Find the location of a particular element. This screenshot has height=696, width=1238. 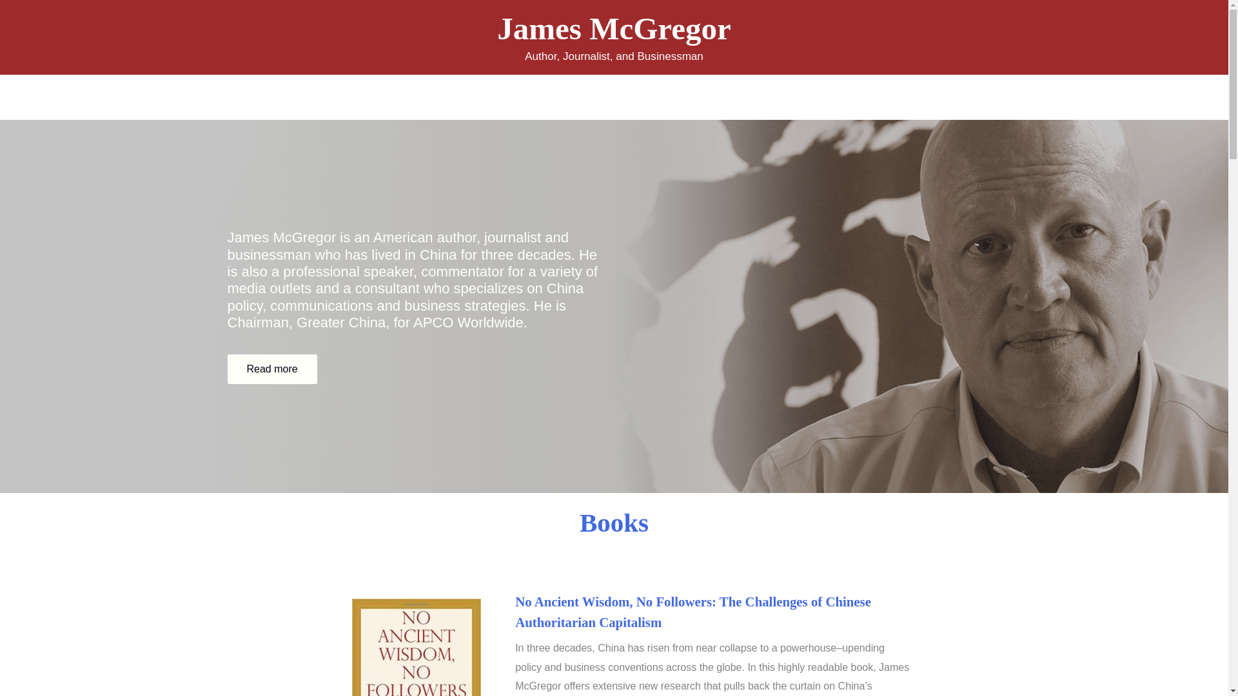

James McGregor is located at coordinates (614, 28).